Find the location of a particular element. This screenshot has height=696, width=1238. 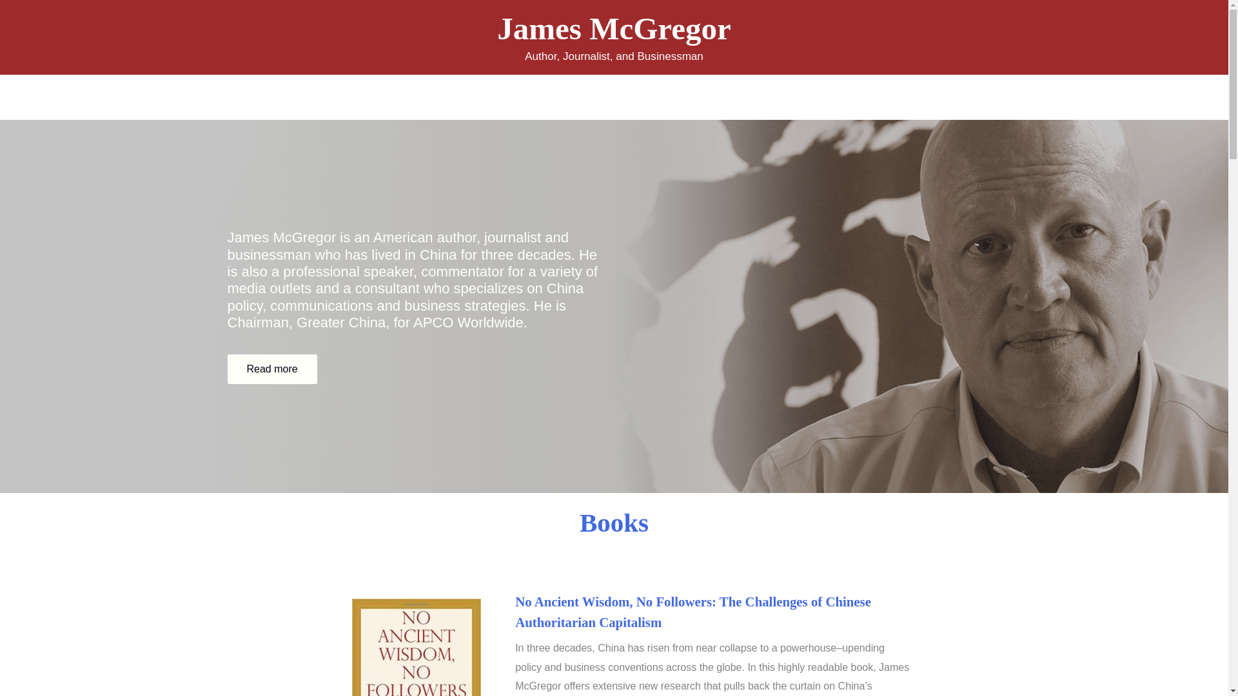

James McGregor is located at coordinates (614, 28).